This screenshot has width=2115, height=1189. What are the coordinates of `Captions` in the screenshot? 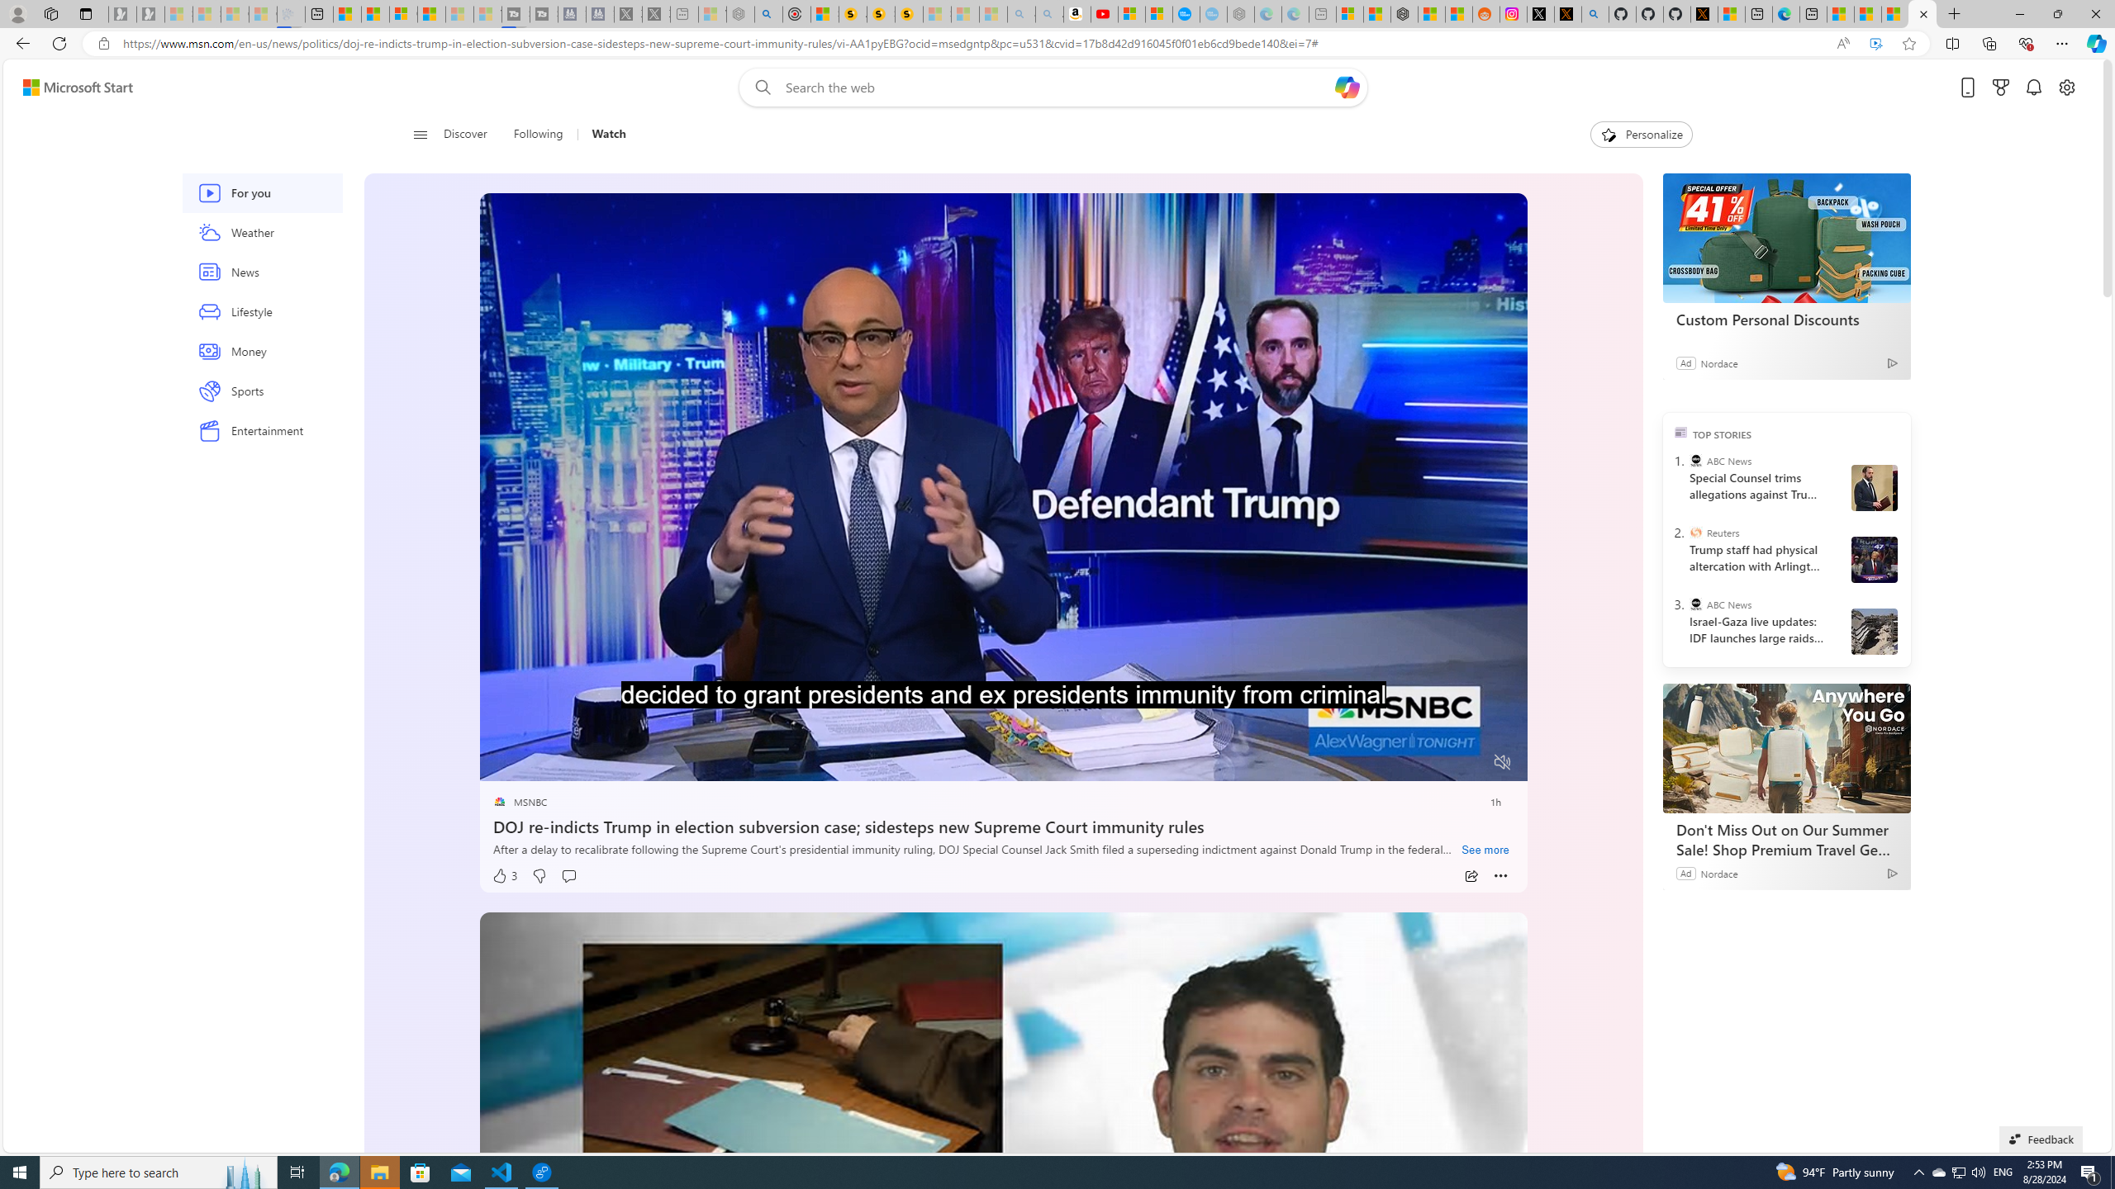 It's located at (1438, 763).